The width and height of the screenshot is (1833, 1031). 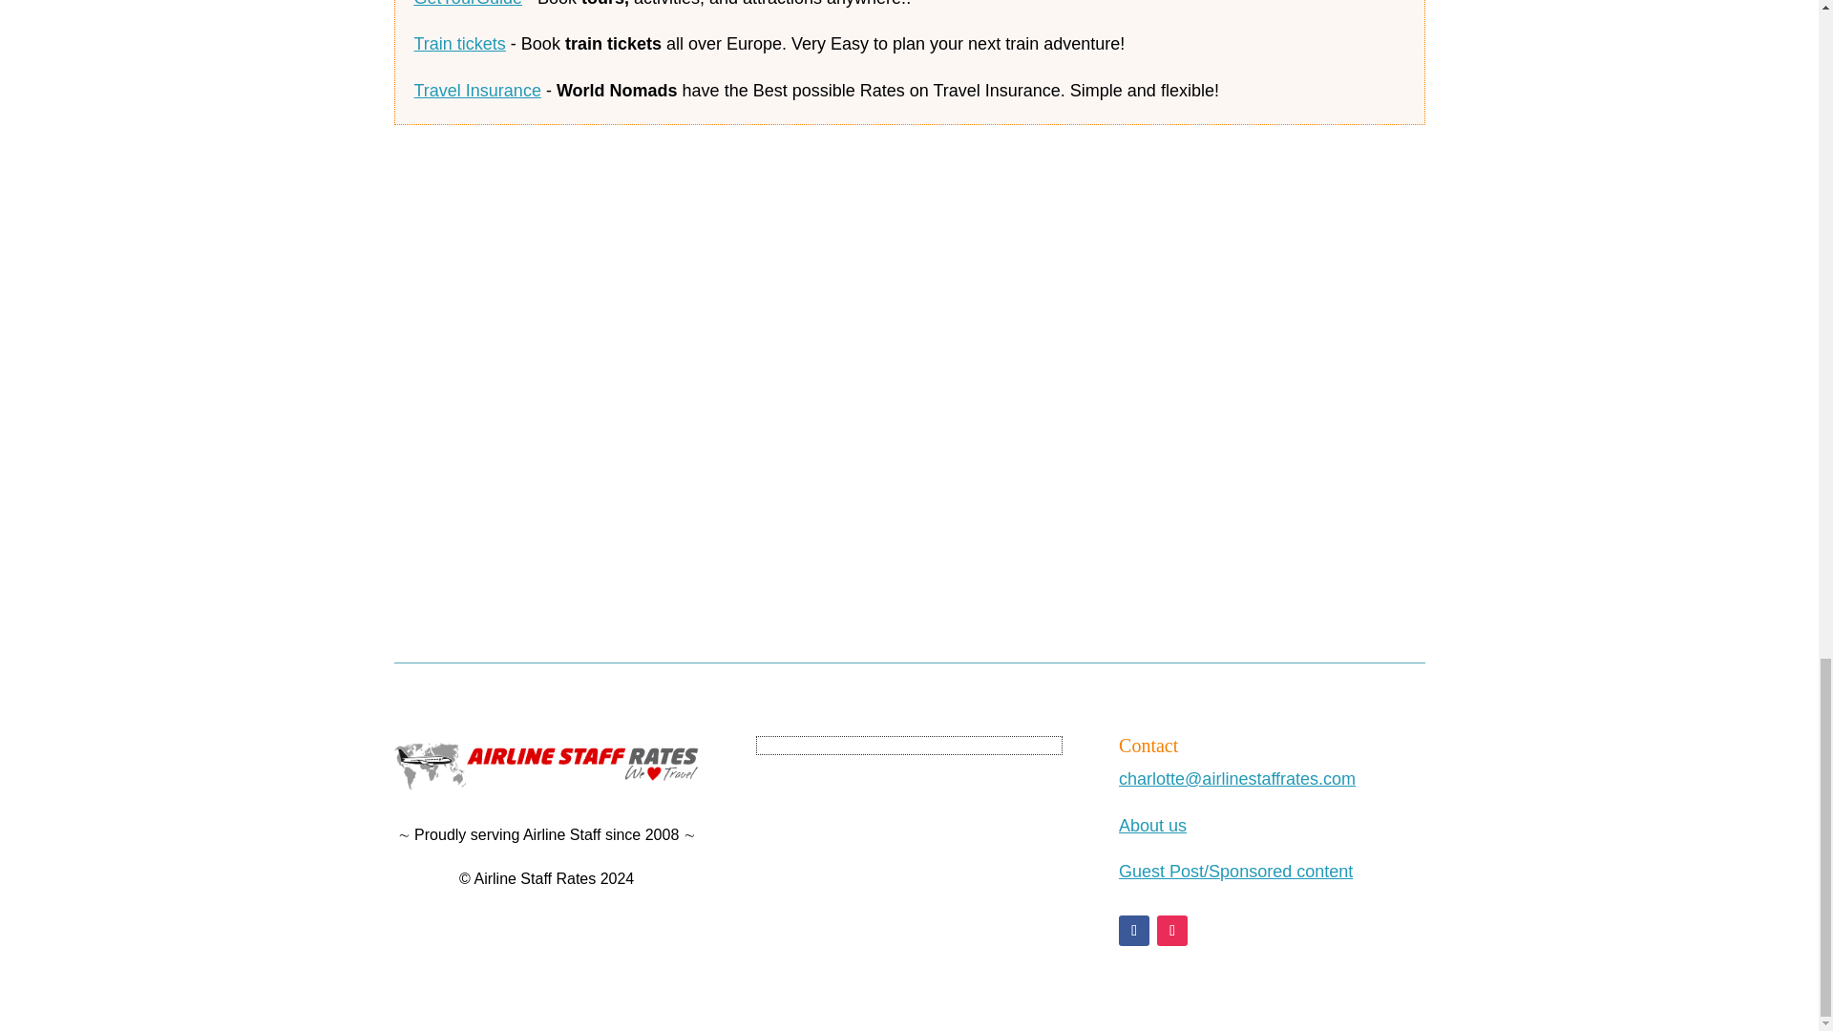 What do you see at coordinates (477, 90) in the screenshot?
I see `Travel Insurance` at bounding box center [477, 90].